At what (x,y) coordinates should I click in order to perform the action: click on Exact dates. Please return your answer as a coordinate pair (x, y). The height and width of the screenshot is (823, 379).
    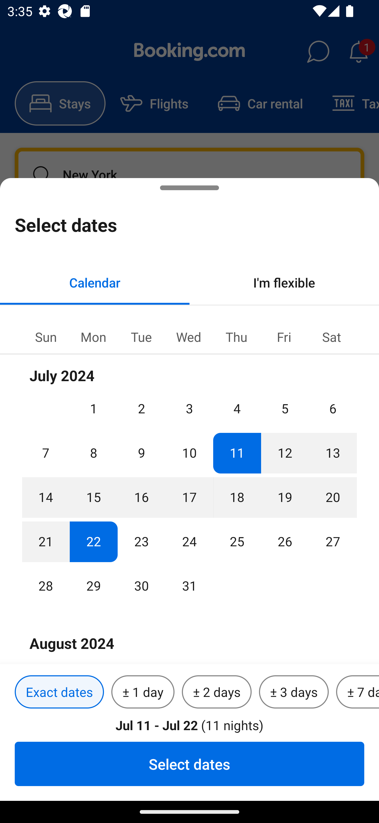
    Looking at the image, I should click on (59, 692).